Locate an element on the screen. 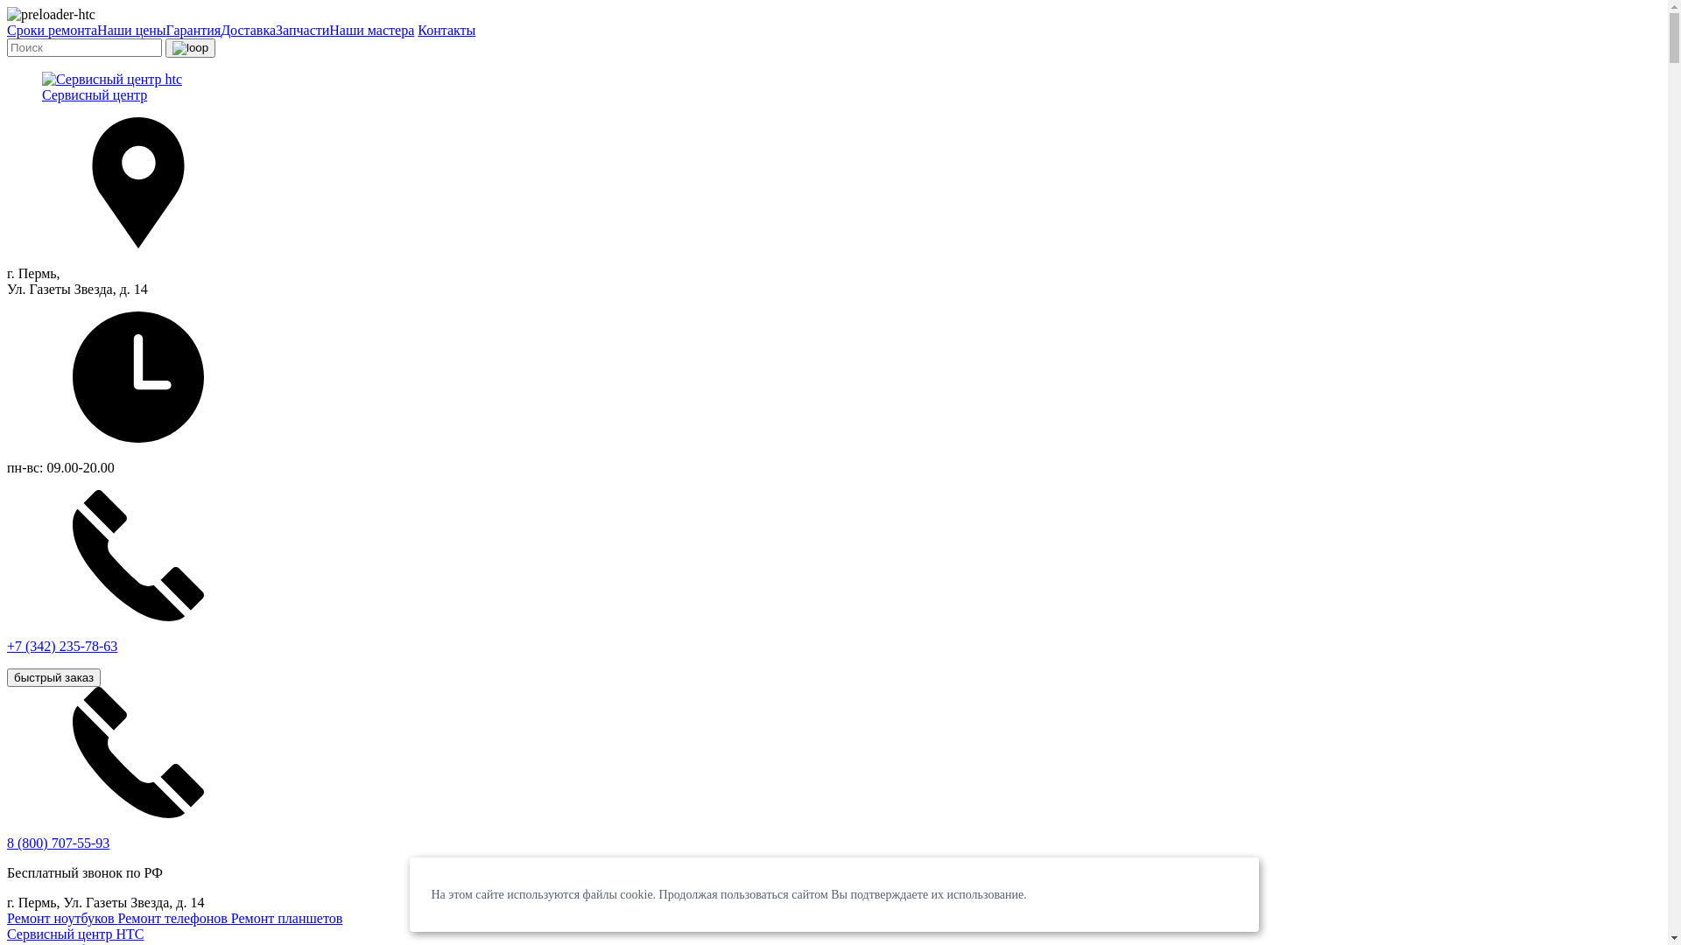 The height and width of the screenshot is (945, 1681). sisea.search is located at coordinates (190, 48).